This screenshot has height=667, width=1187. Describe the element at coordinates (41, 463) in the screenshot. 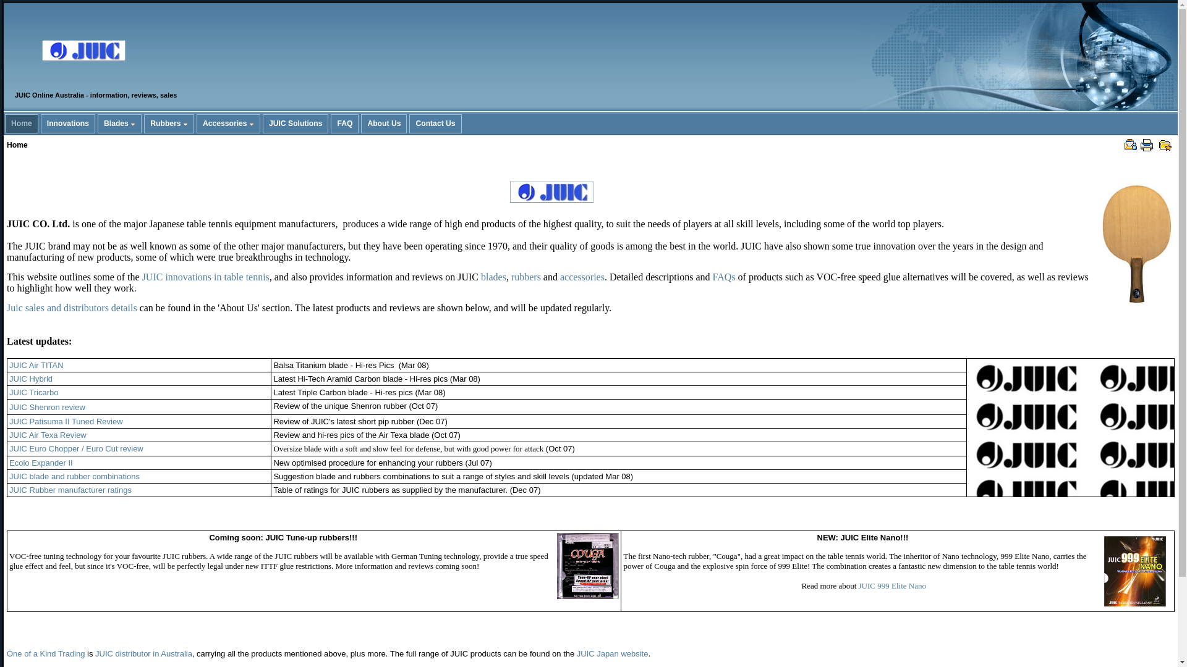

I see `Ecolo Expander II` at that location.